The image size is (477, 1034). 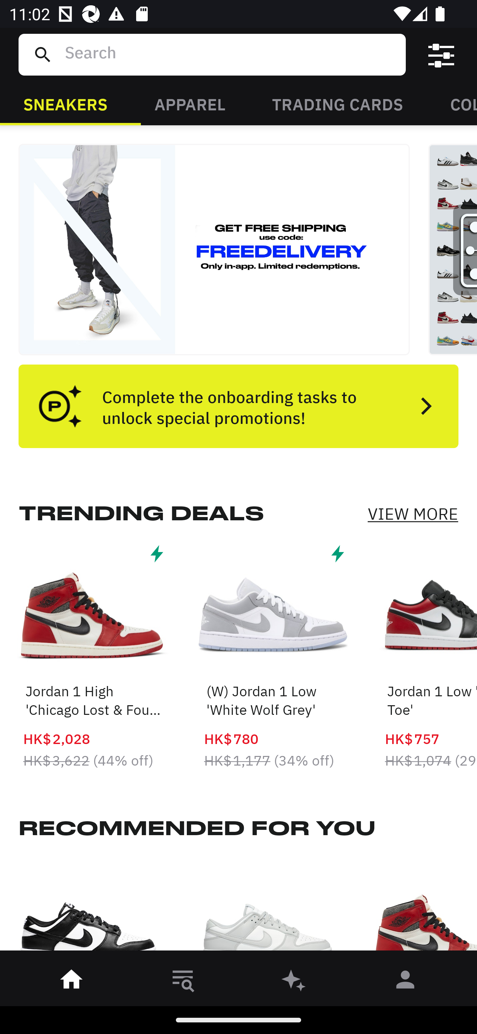 I want to click on 󰫢, so click(x=294, y=982).